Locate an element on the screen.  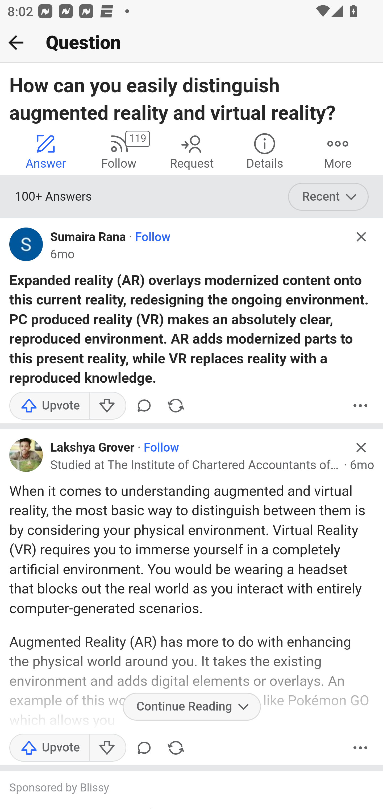
6mo 6 mo is located at coordinates (362, 465).